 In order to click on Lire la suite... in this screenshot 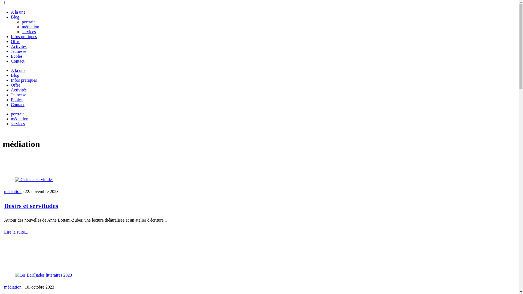, I will do `click(16, 232)`.